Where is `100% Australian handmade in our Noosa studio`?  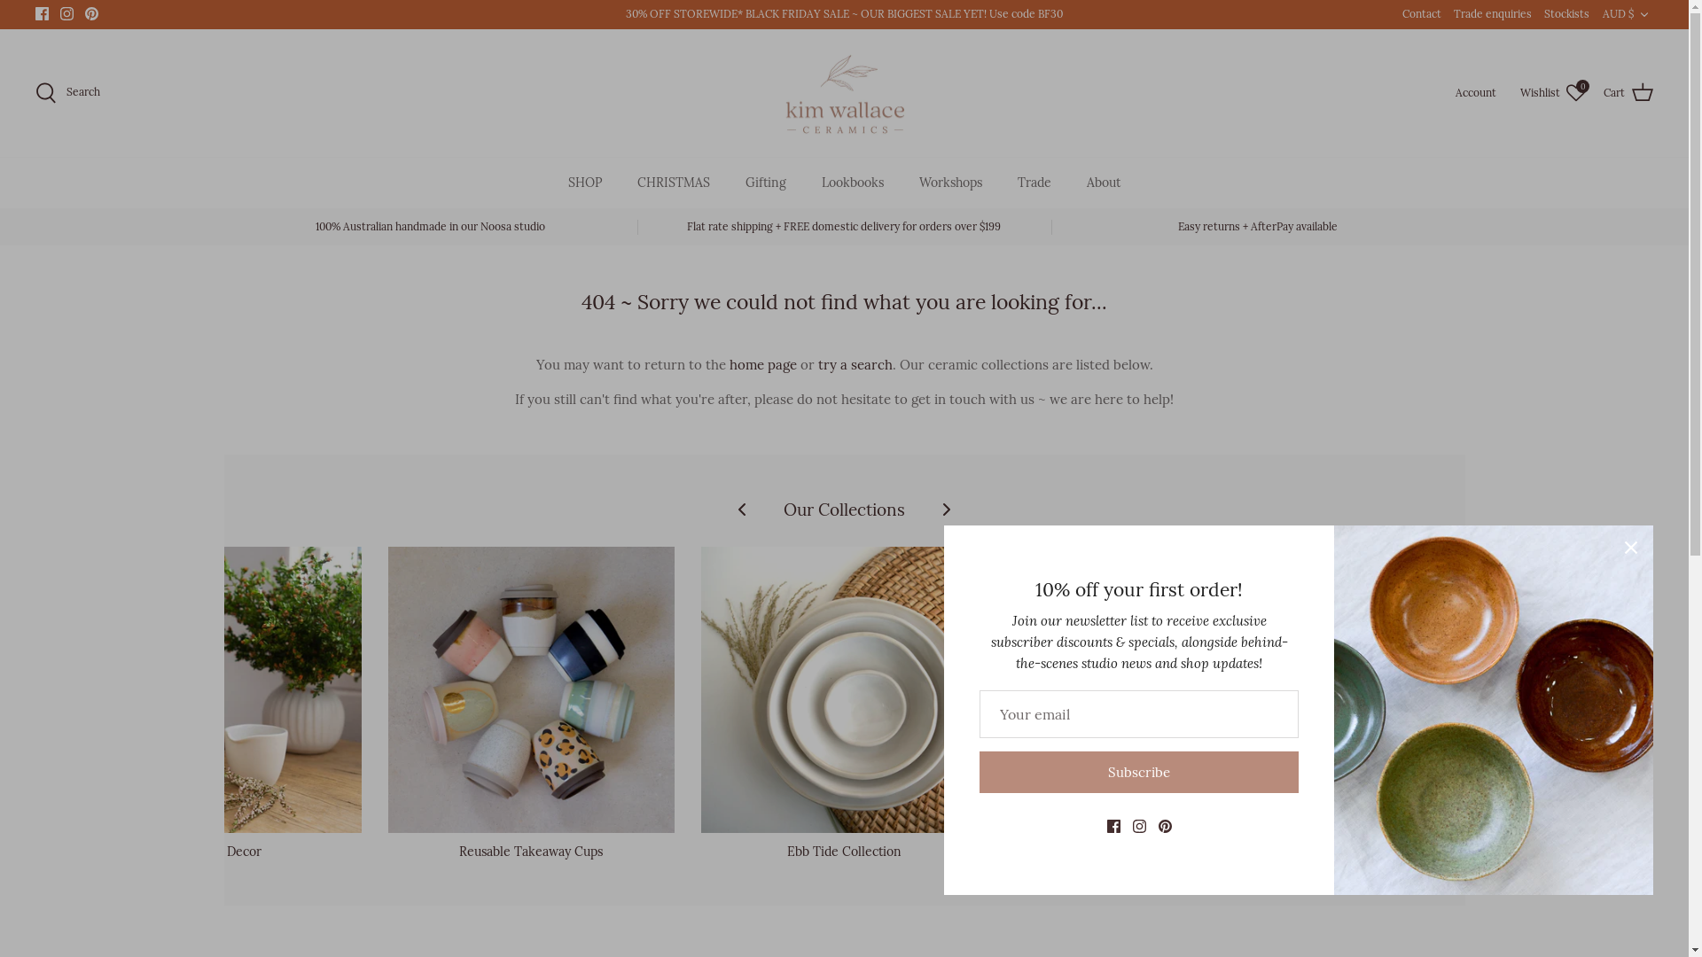
100% Australian handmade in our Noosa studio is located at coordinates (431, 227).